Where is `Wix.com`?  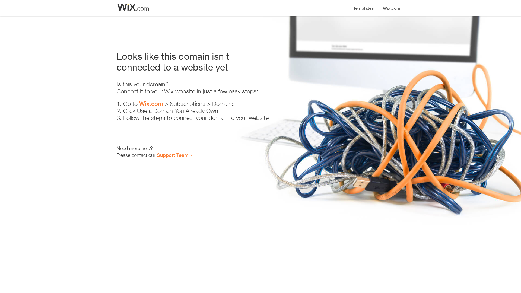 Wix.com is located at coordinates (151, 104).